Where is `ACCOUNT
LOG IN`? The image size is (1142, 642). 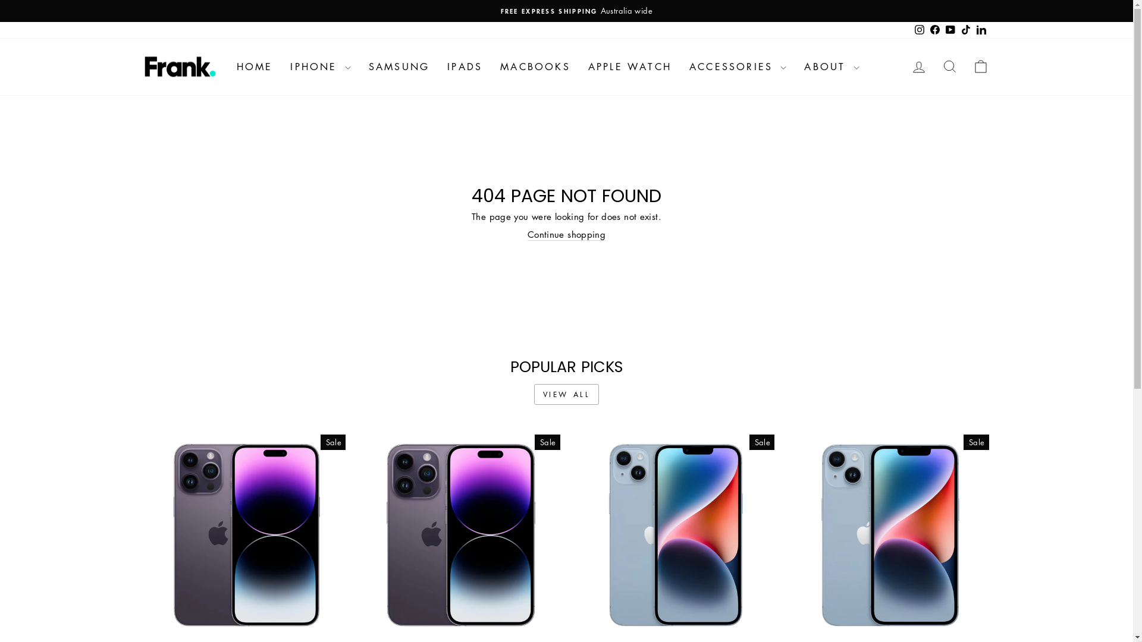
ACCOUNT
LOG IN is located at coordinates (918, 67).